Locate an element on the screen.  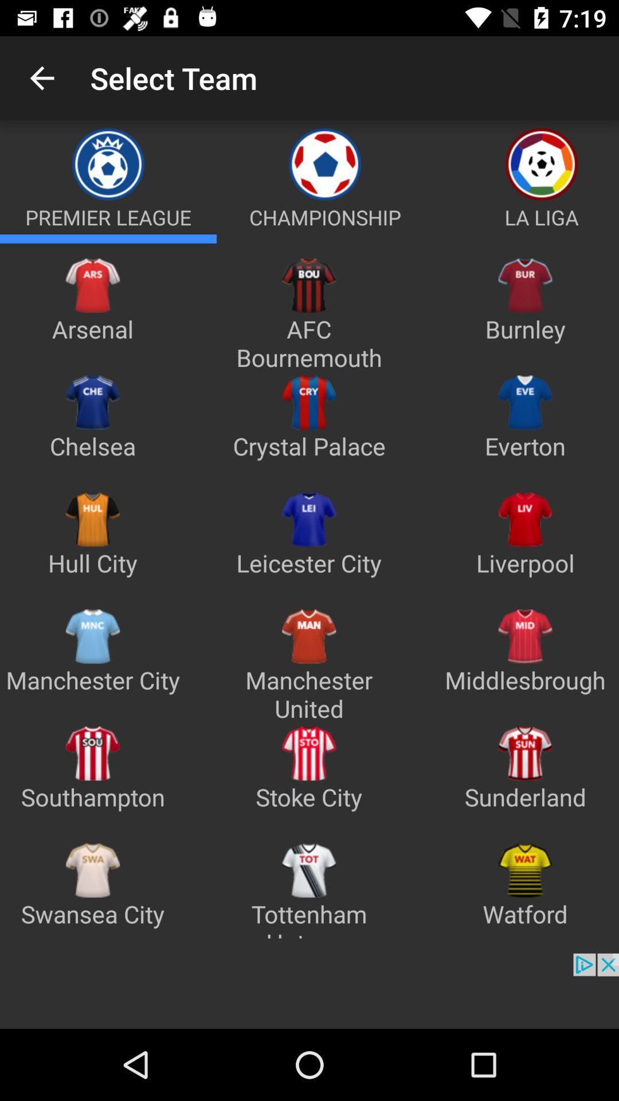
open page is located at coordinates (108, 239).